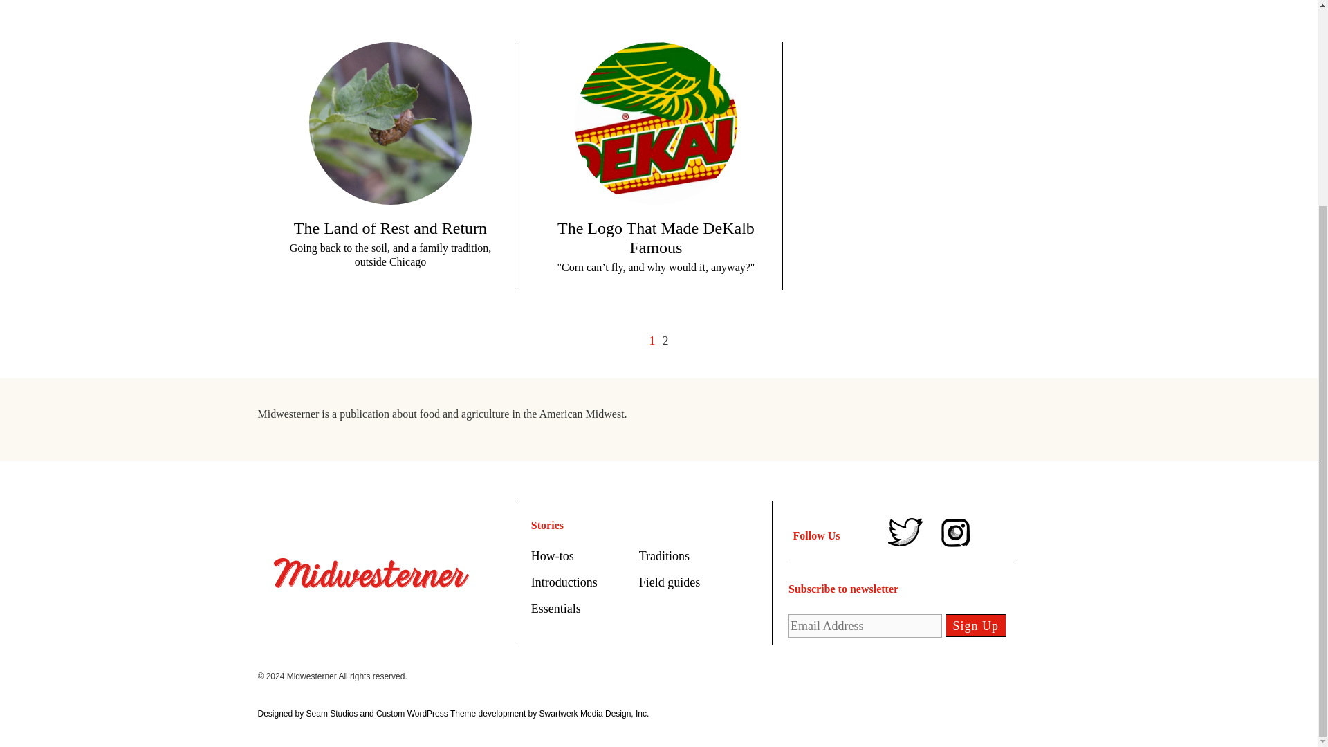 The height and width of the screenshot is (747, 1328). What do you see at coordinates (664, 556) in the screenshot?
I see `Traditions` at bounding box center [664, 556].